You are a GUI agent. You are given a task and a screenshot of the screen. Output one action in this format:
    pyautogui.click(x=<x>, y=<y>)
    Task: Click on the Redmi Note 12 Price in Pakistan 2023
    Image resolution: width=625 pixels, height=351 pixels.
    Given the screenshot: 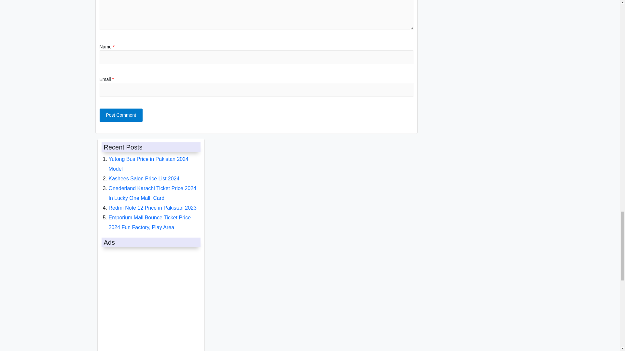 What is the action you would take?
    pyautogui.click(x=153, y=208)
    